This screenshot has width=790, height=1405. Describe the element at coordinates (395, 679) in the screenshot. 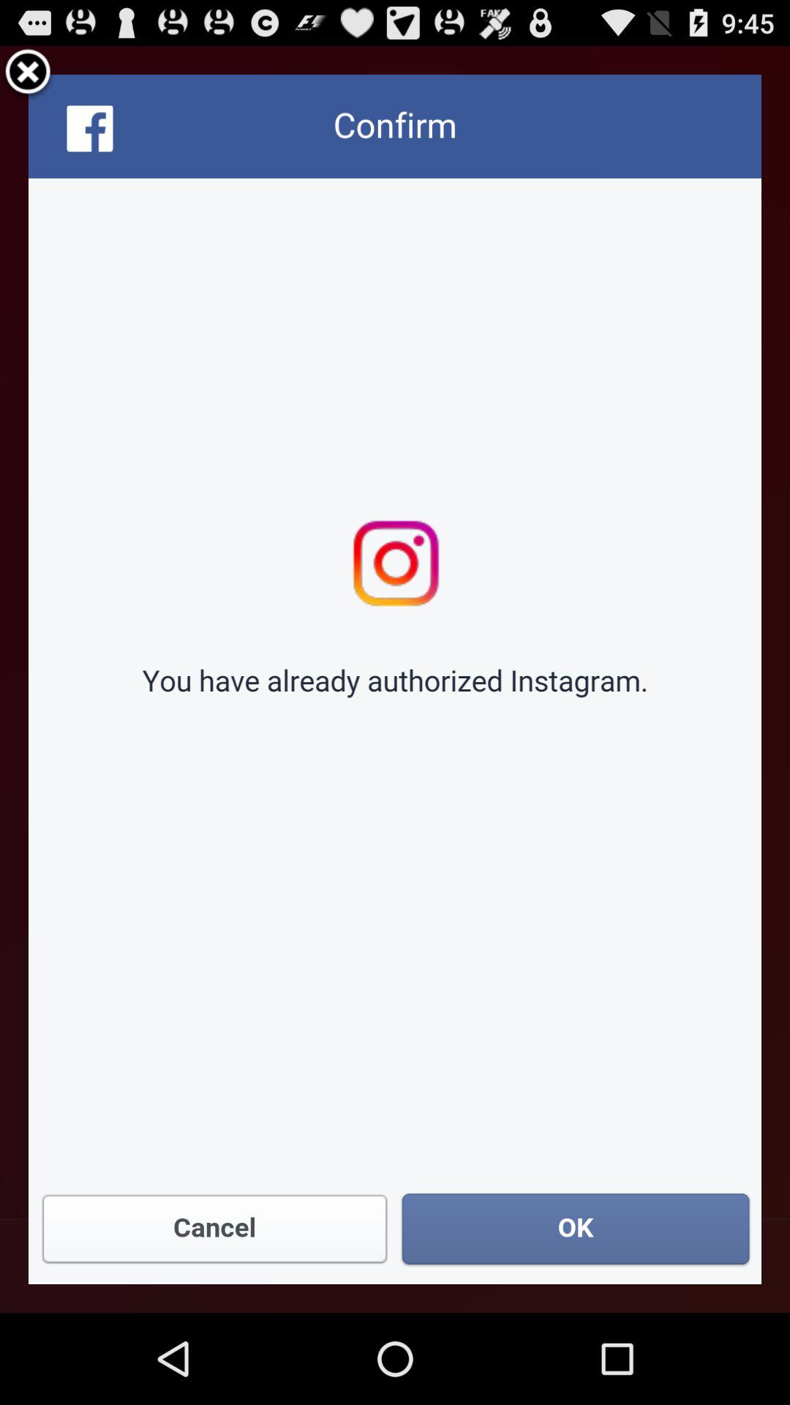

I see `advertisement` at that location.